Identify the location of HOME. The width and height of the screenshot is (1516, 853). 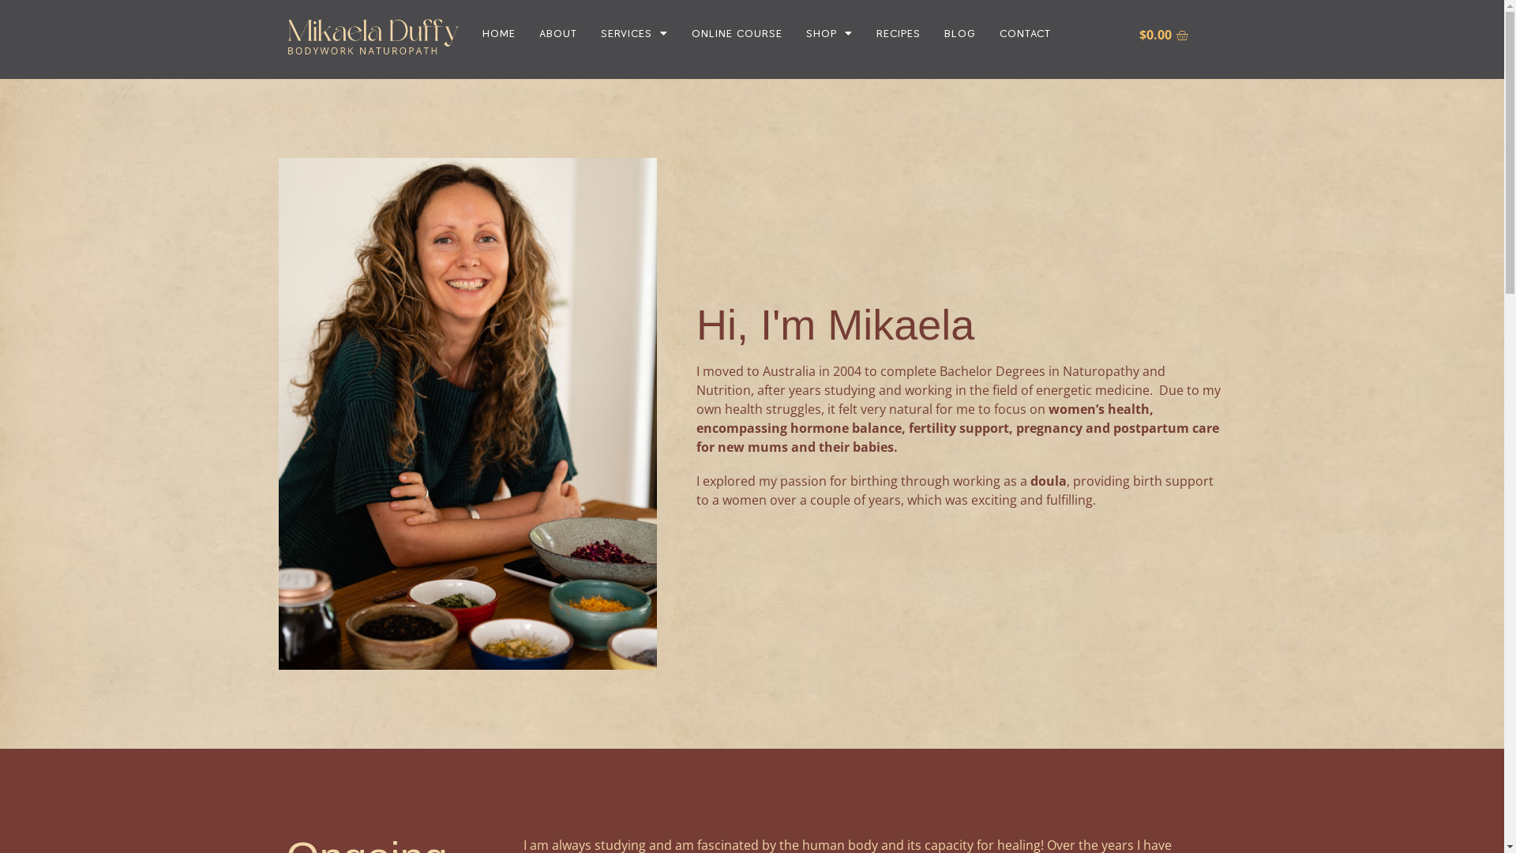
(499, 33).